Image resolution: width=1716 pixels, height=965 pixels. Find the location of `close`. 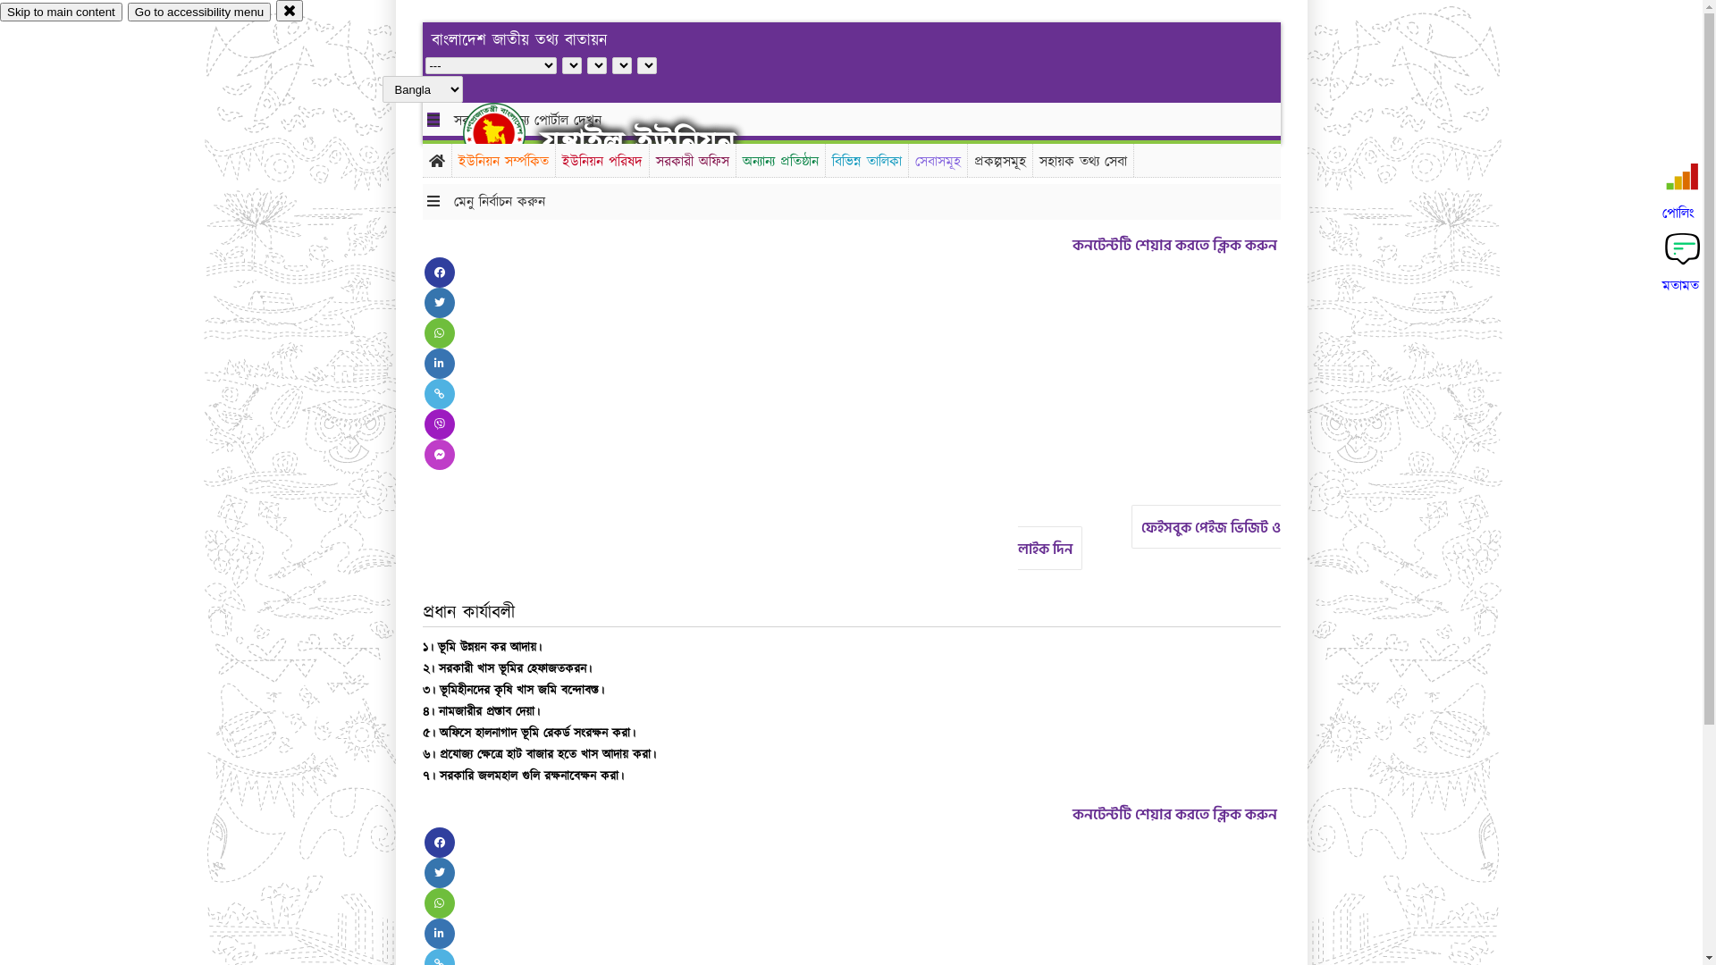

close is located at coordinates (290, 11).